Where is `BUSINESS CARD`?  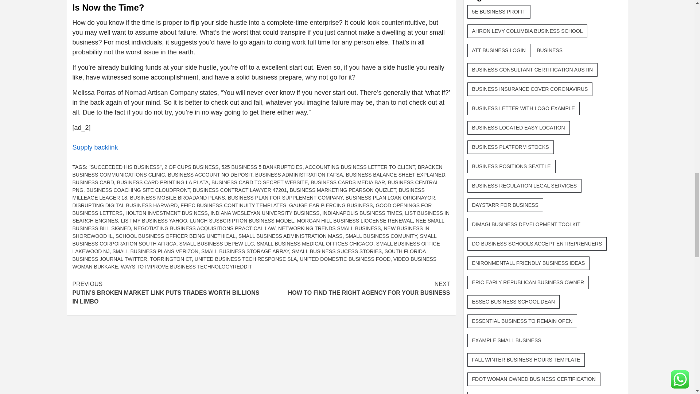 BUSINESS CARD is located at coordinates (93, 182).